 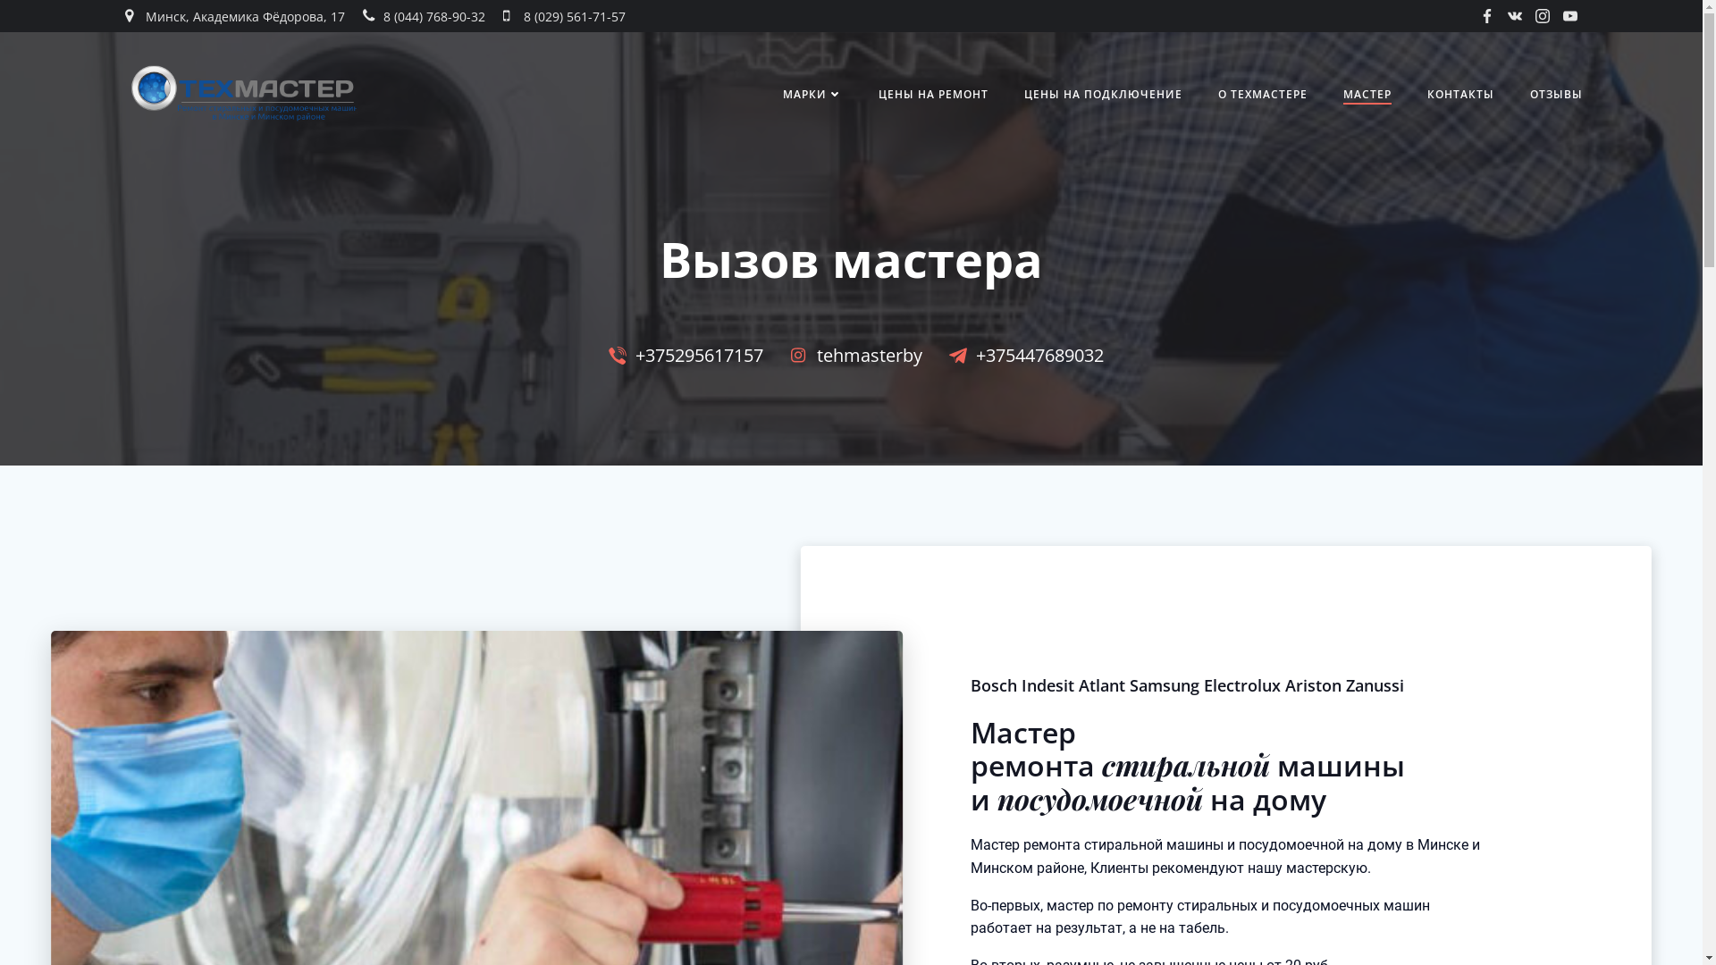 I want to click on Colibri, so click(x=1055, y=911).